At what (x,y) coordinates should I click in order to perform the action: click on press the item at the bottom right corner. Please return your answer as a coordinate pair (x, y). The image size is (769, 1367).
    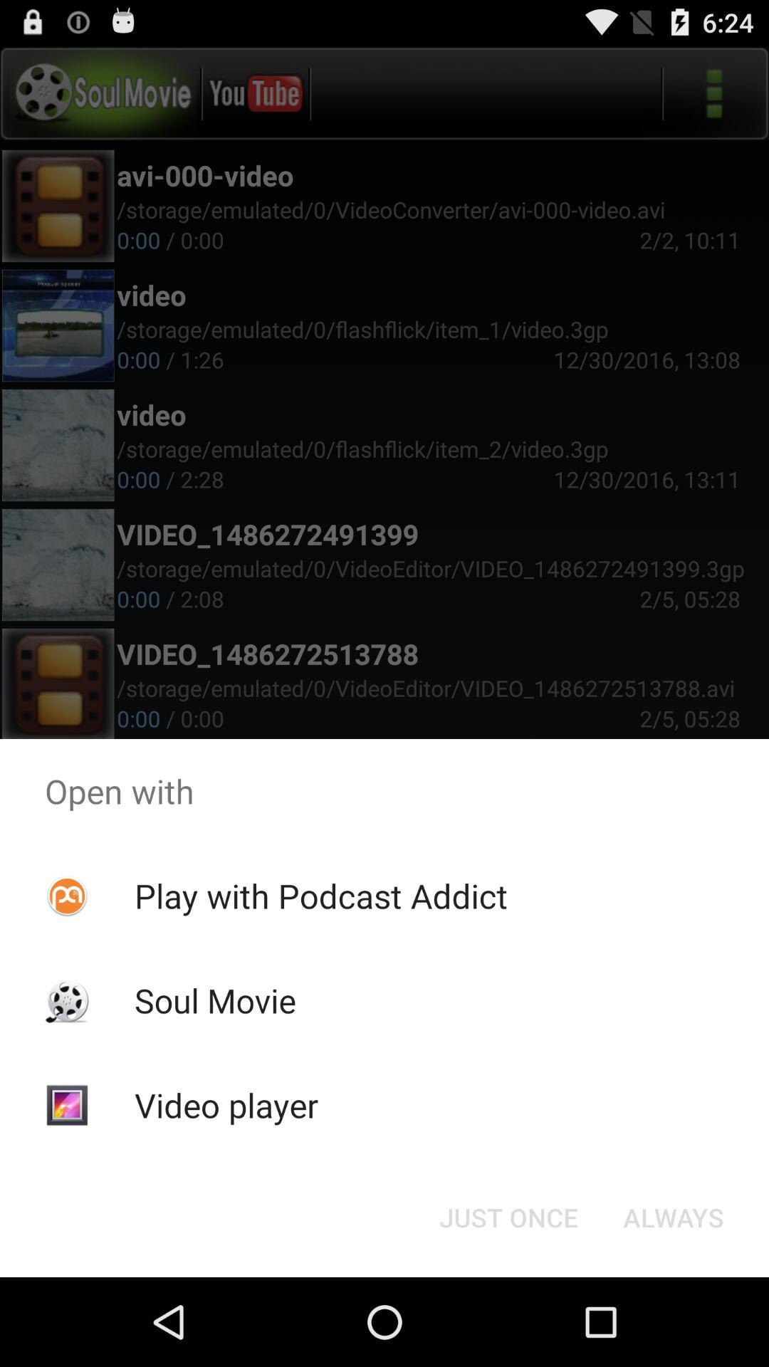
    Looking at the image, I should click on (674, 1217).